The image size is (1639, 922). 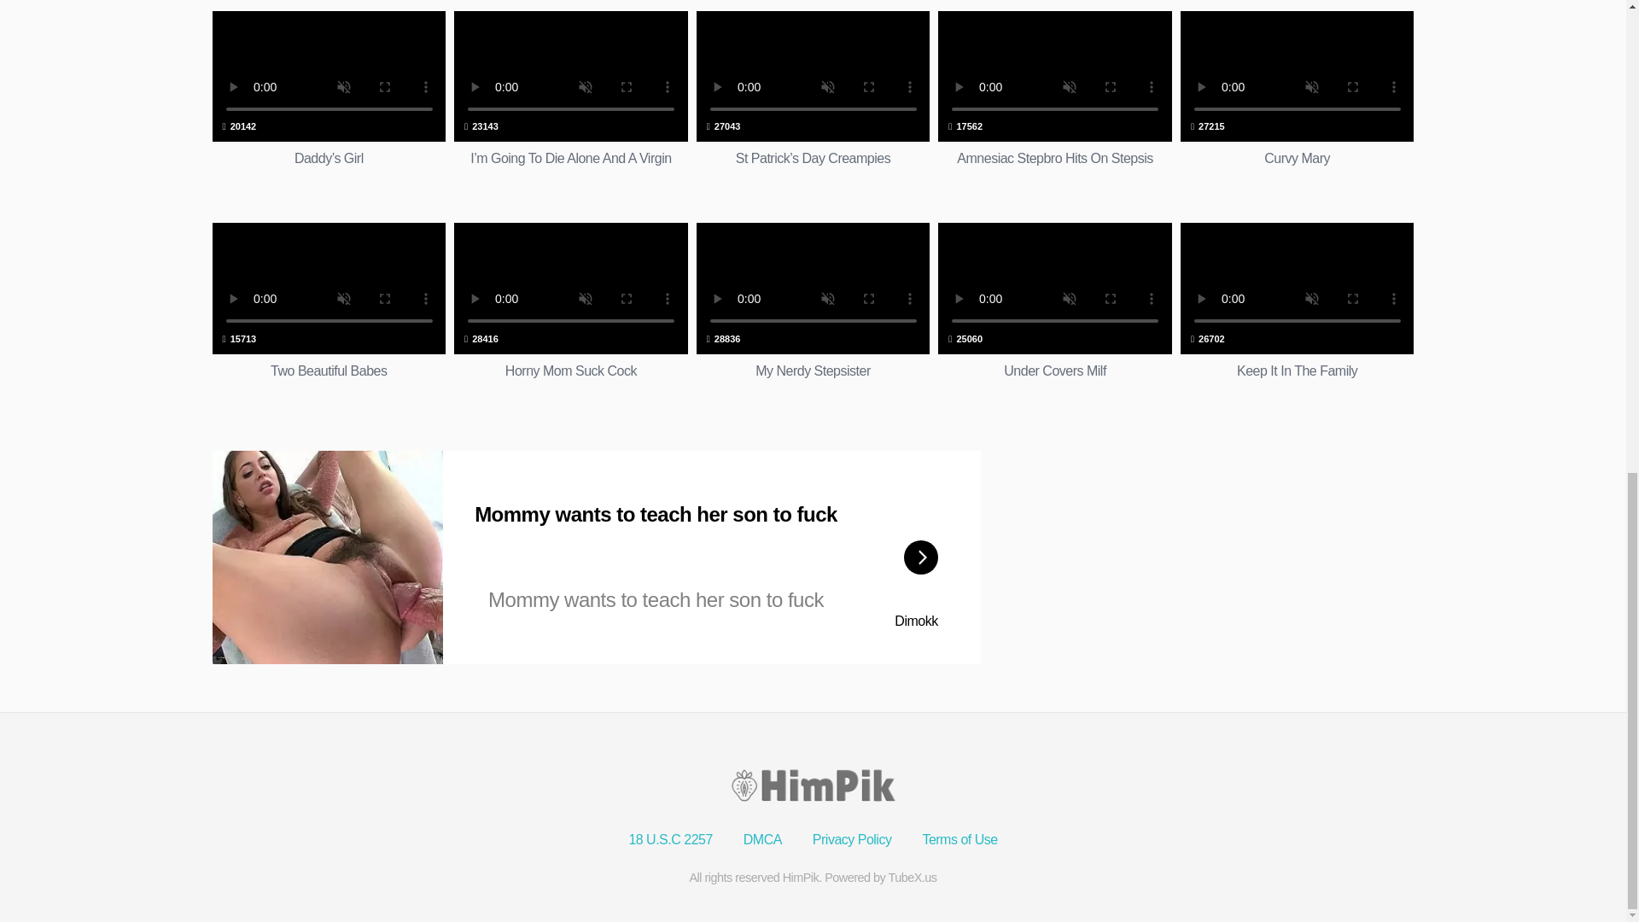 I want to click on Curvy Mary, so click(x=1054, y=99).